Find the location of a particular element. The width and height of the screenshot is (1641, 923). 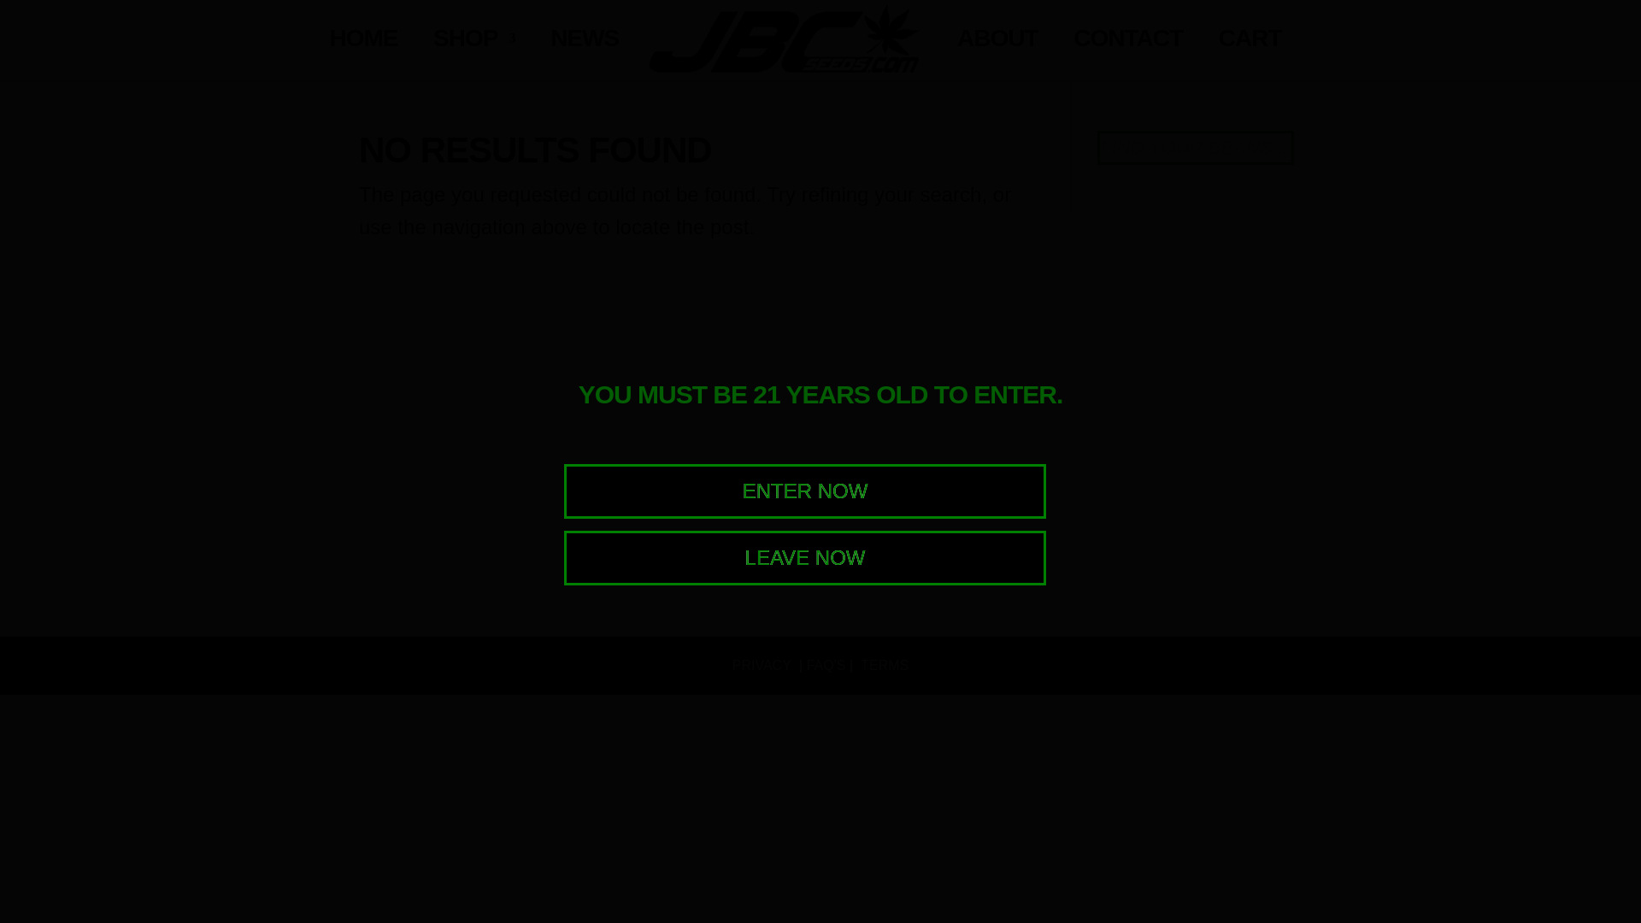

SHOP is located at coordinates (473, 56).